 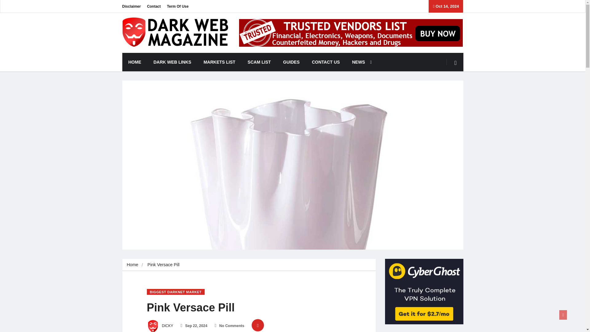 I want to click on NEWS, so click(x=360, y=62).